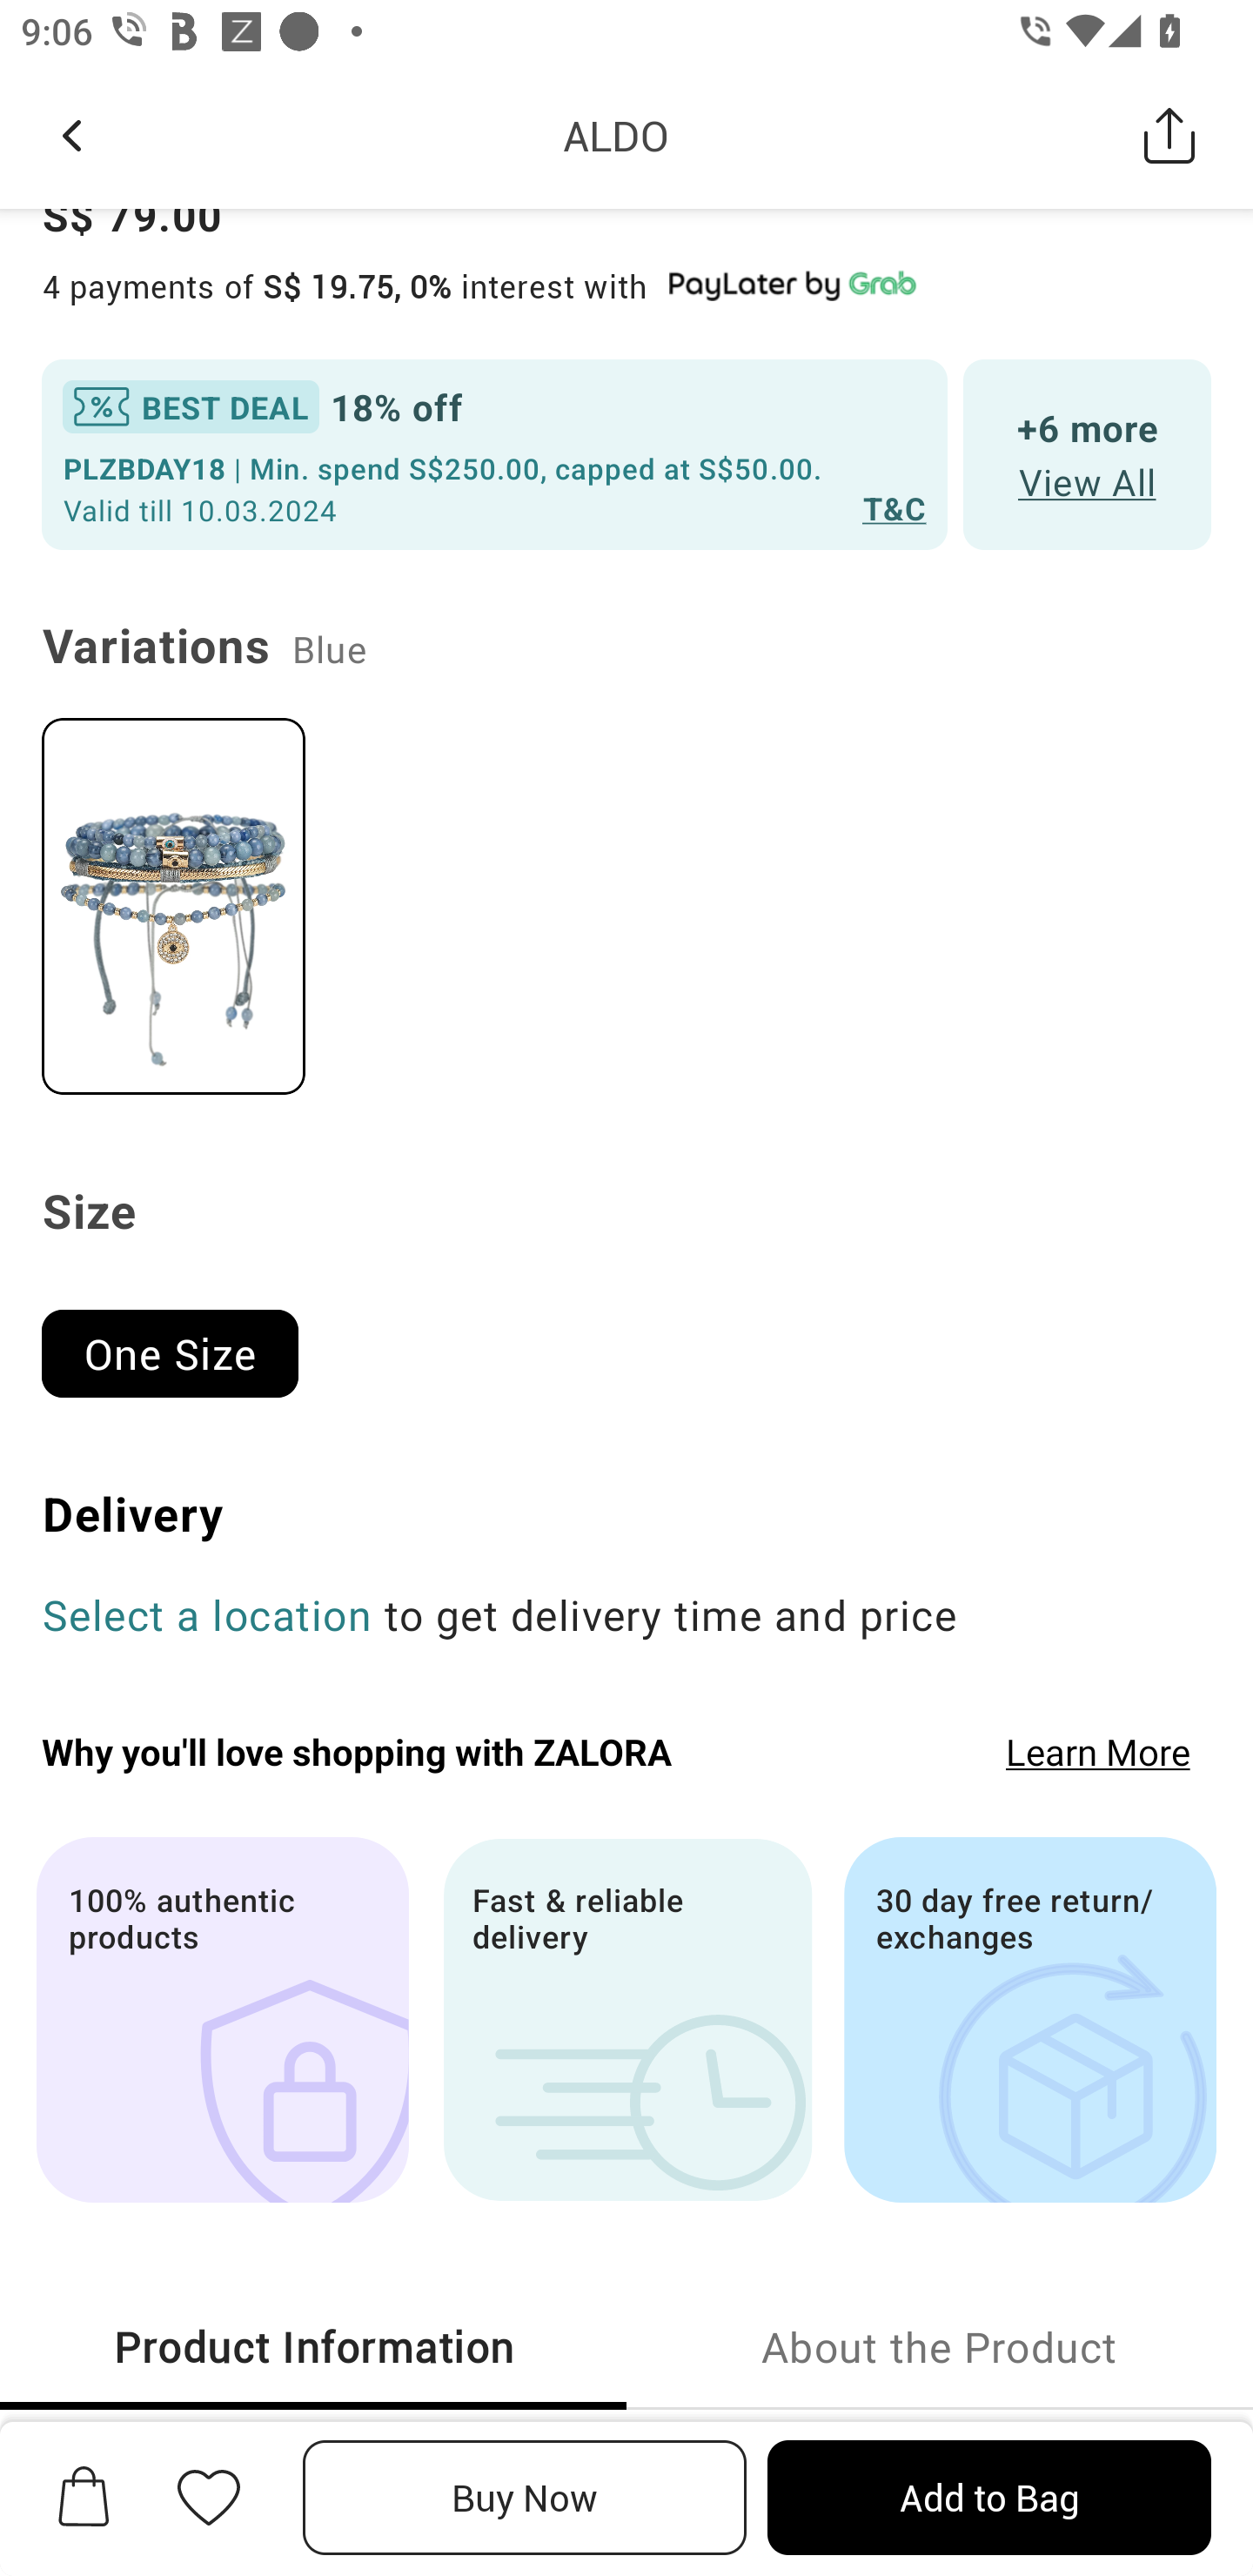 The height and width of the screenshot is (2576, 1253). Describe the element at coordinates (1098, 1751) in the screenshot. I see `Learn More` at that location.